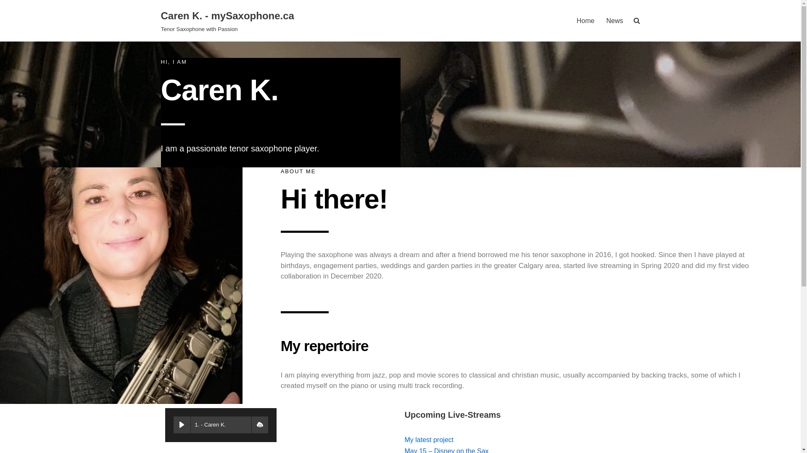  Describe the element at coordinates (227, 21) in the screenshot. I see `News` at that location.